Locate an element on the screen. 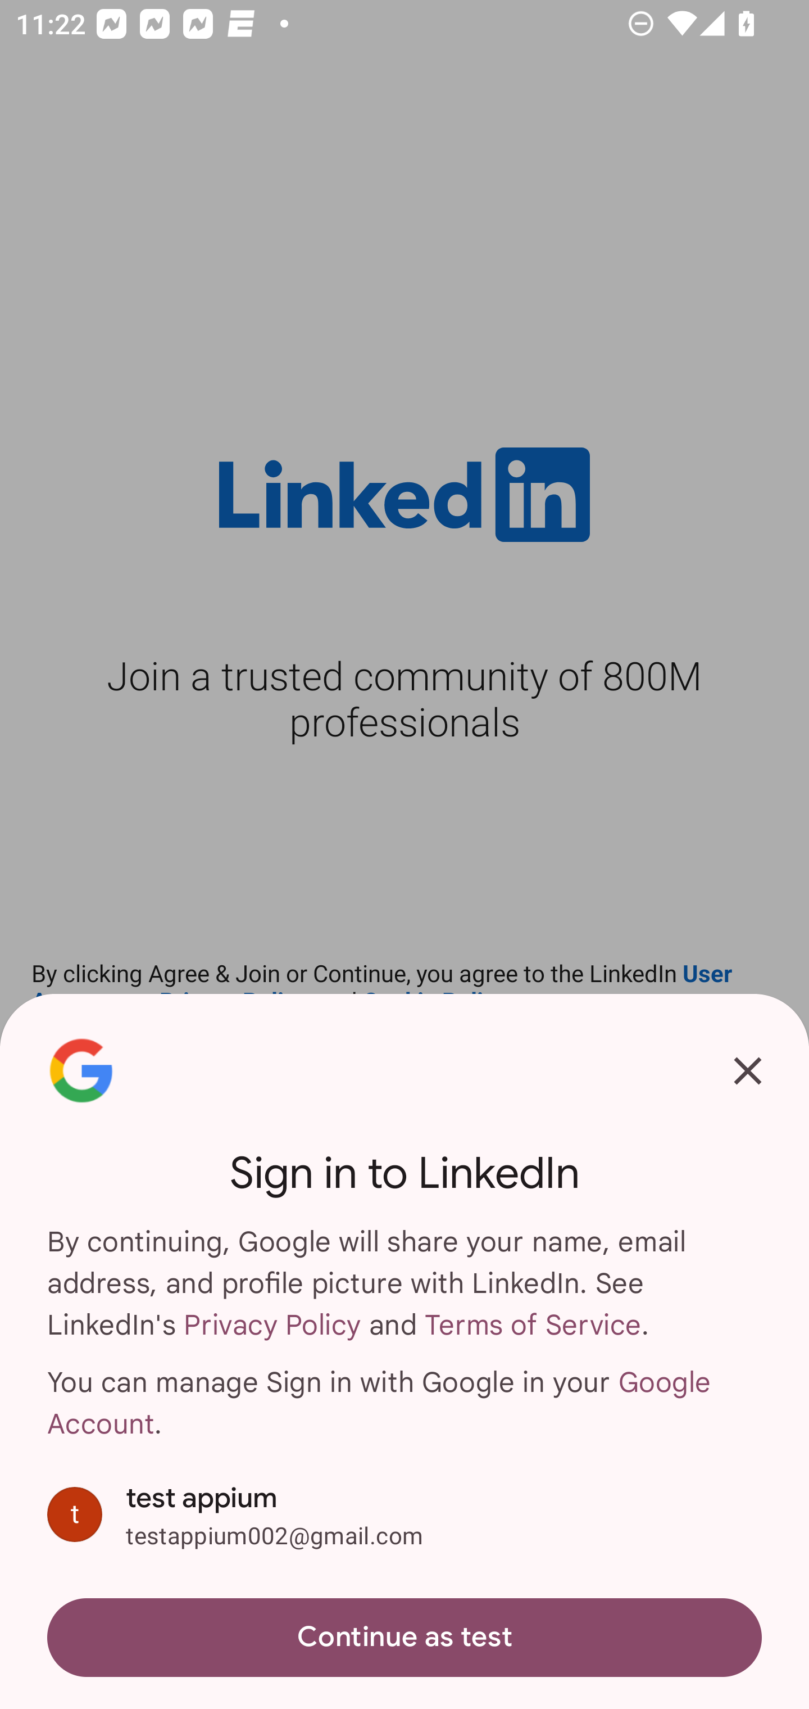  Cancel is located at coordinates (748, 1070).